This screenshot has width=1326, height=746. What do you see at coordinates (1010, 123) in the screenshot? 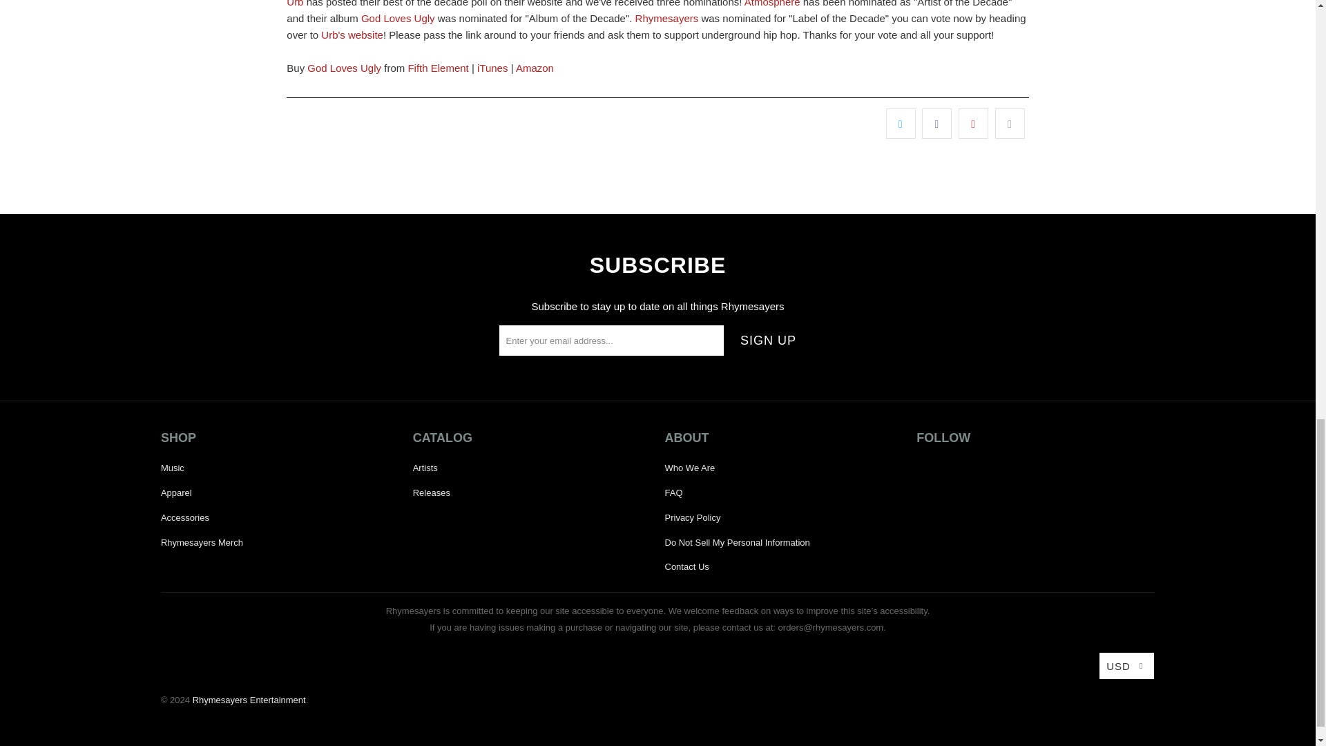
I see `Email this to a friend` at bounding box center [1010, 123].